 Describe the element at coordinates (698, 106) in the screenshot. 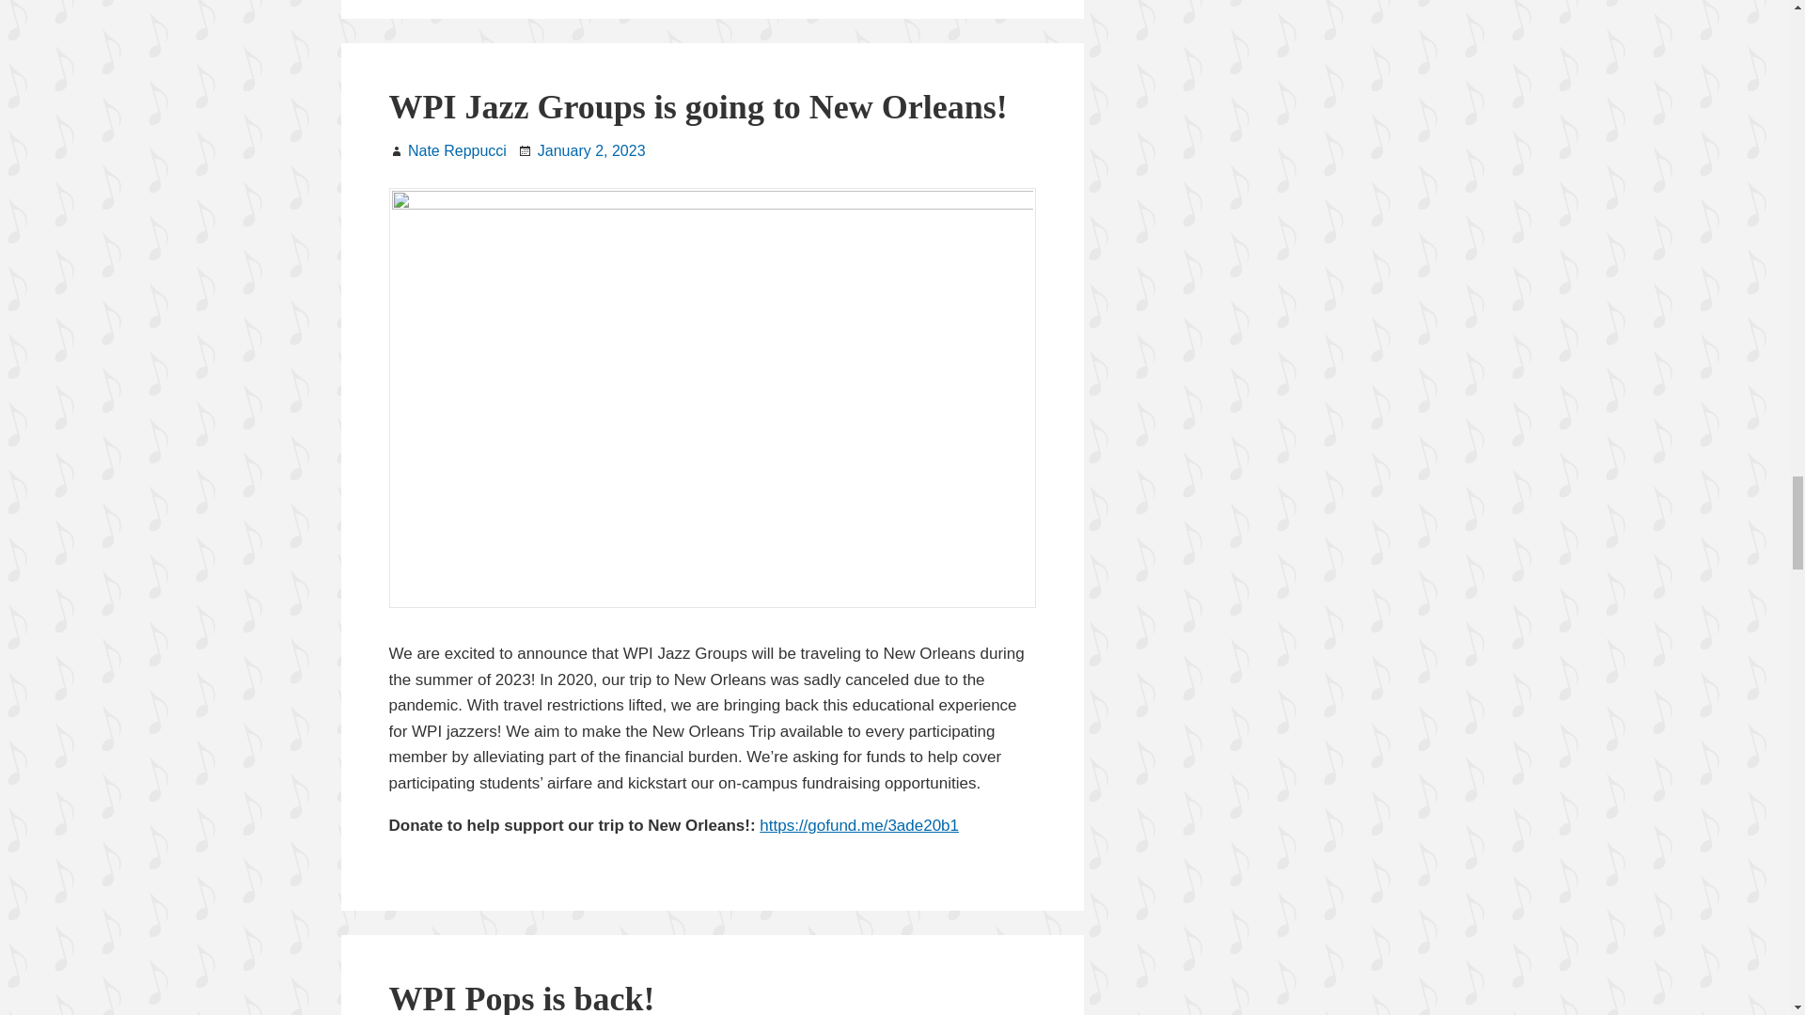

I see `WPI Jazz Groups is going to New Orleans!` at that location.